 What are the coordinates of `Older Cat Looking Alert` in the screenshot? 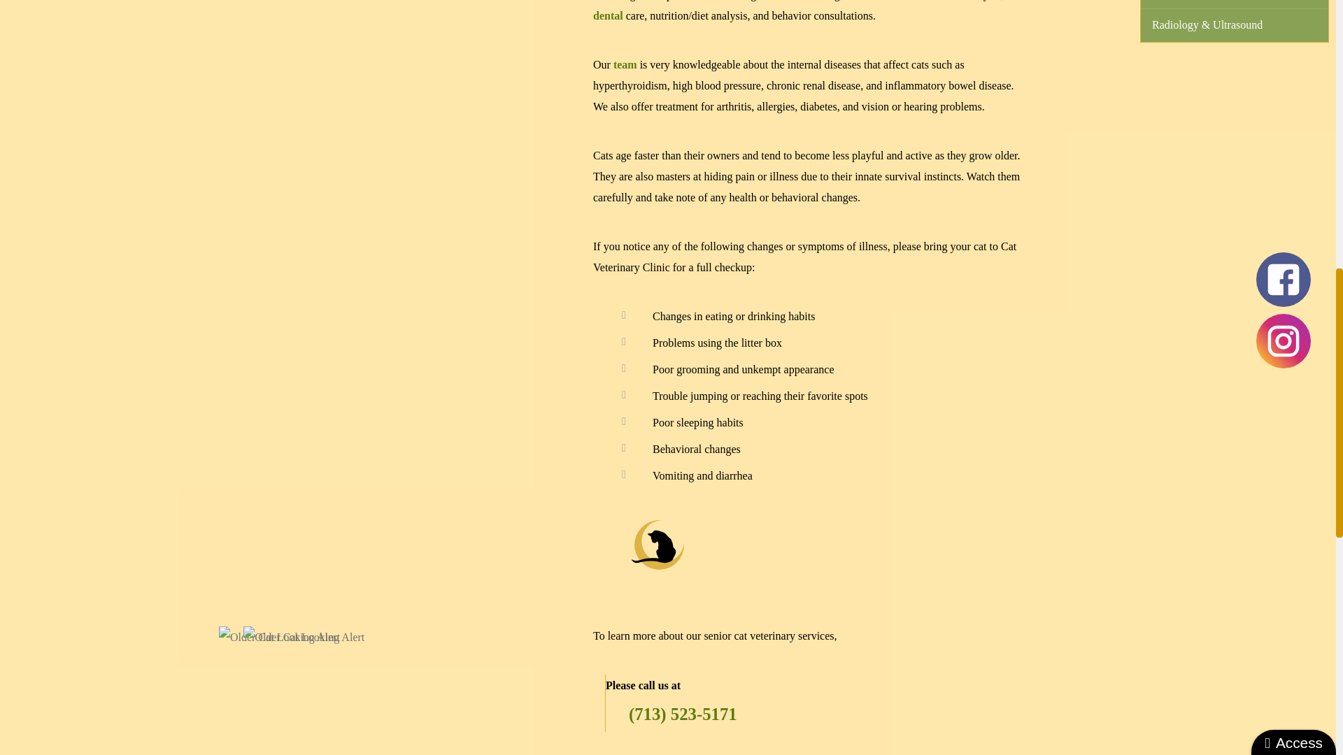 It's located at (304, 638).